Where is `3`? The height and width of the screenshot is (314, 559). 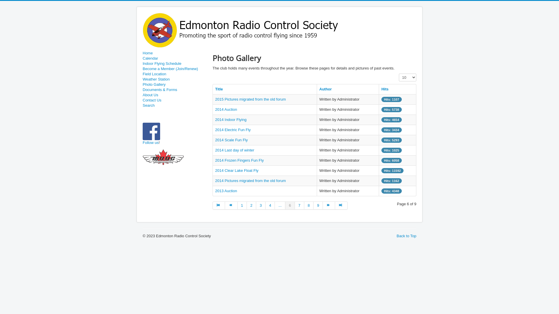
3 is located at coordinates (261, 206).